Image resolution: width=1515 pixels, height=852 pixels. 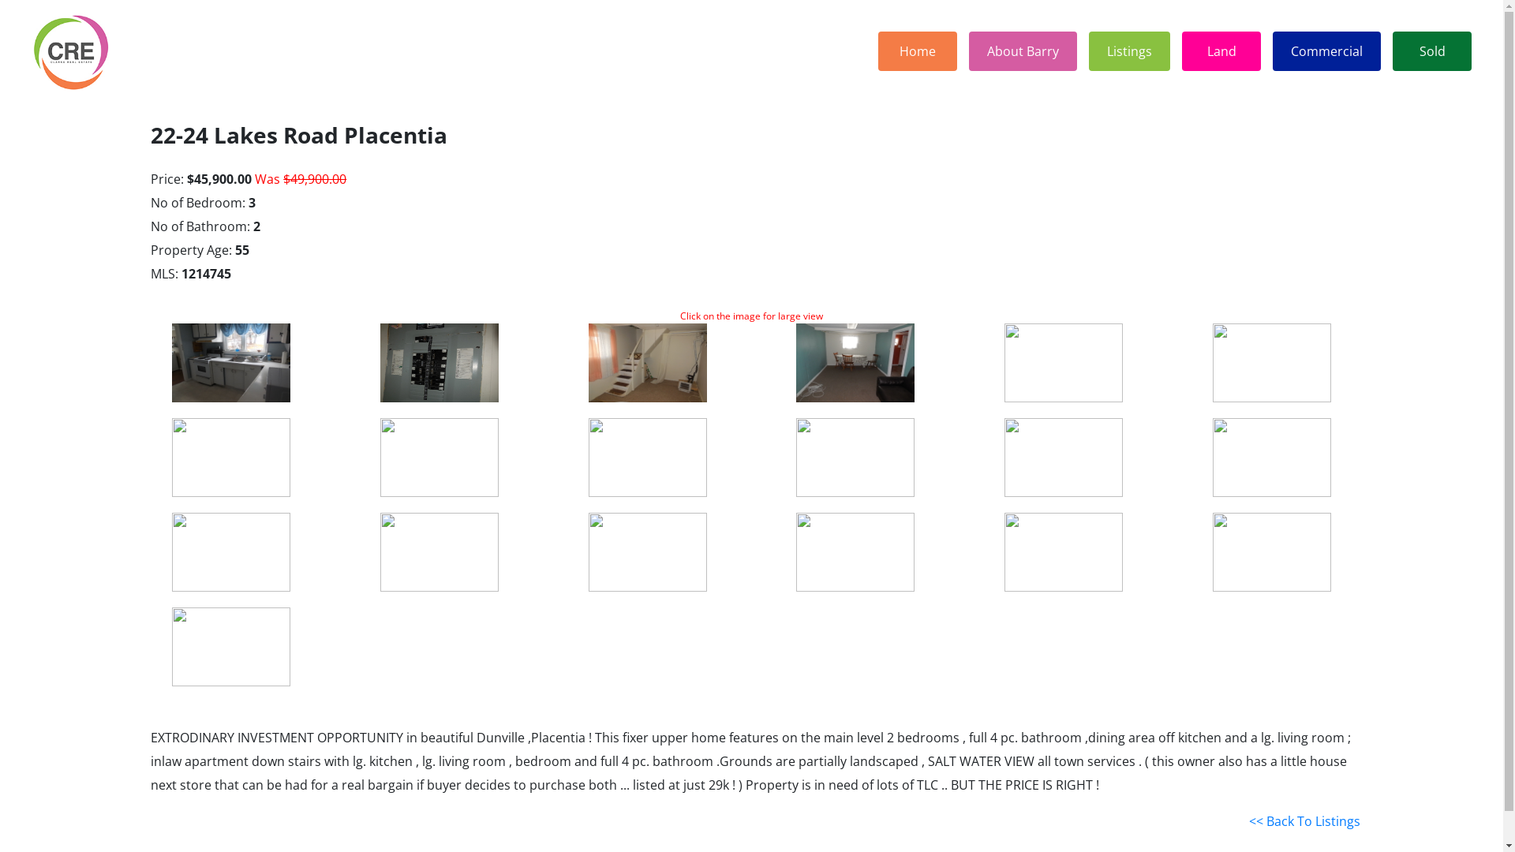 I want to click on Listings, so click(x=1130, y=51).